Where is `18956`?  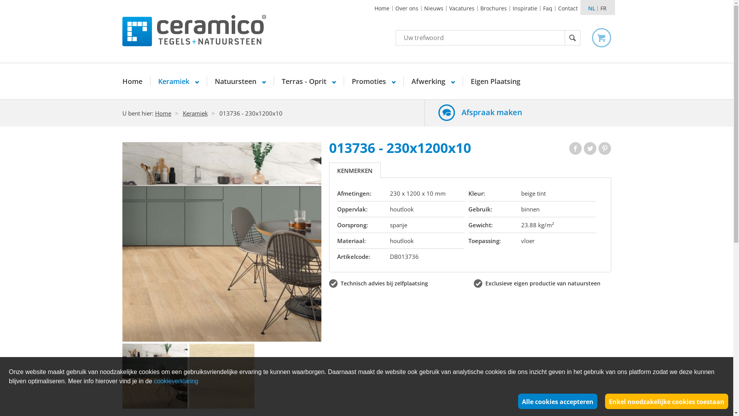
18956 is located at coordinates (155, 376).